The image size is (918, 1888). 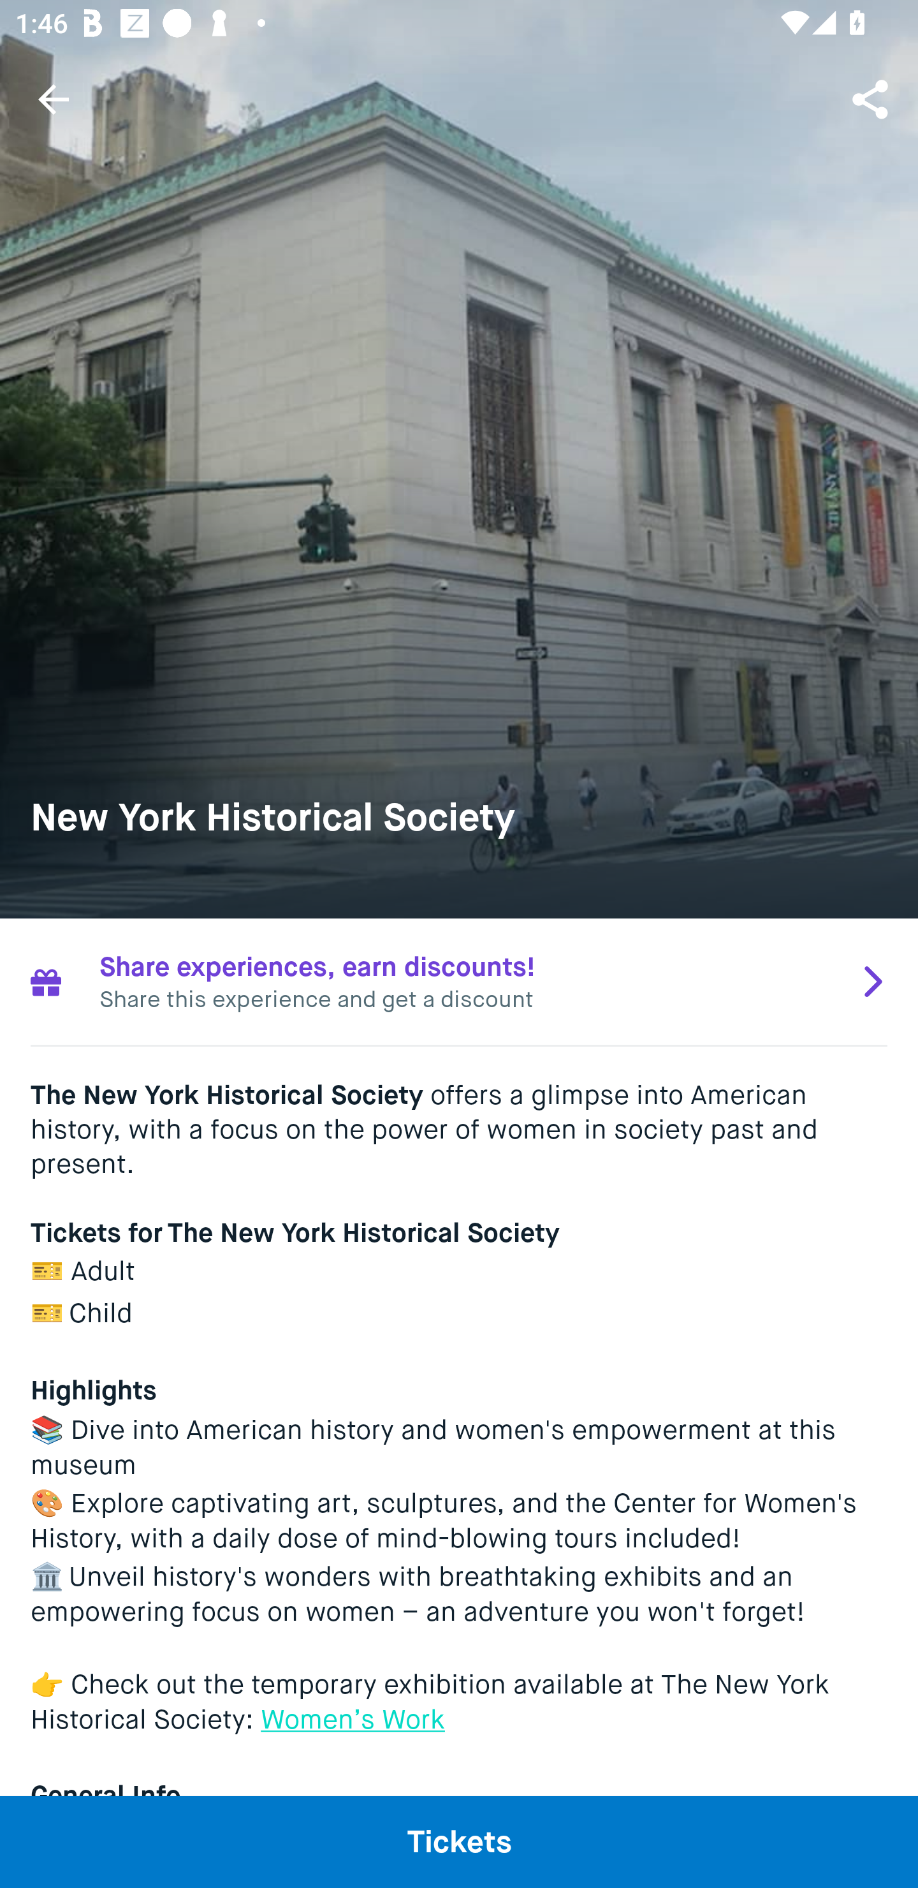 I want to click on Share, so click(x=872, y=98).